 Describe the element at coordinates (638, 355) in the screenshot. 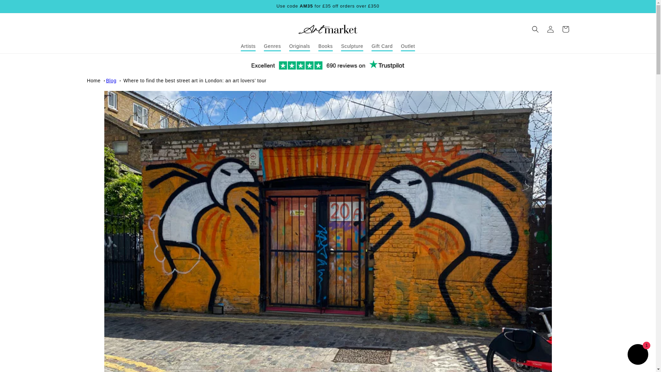

I see `Shopify online store chat` at that location.